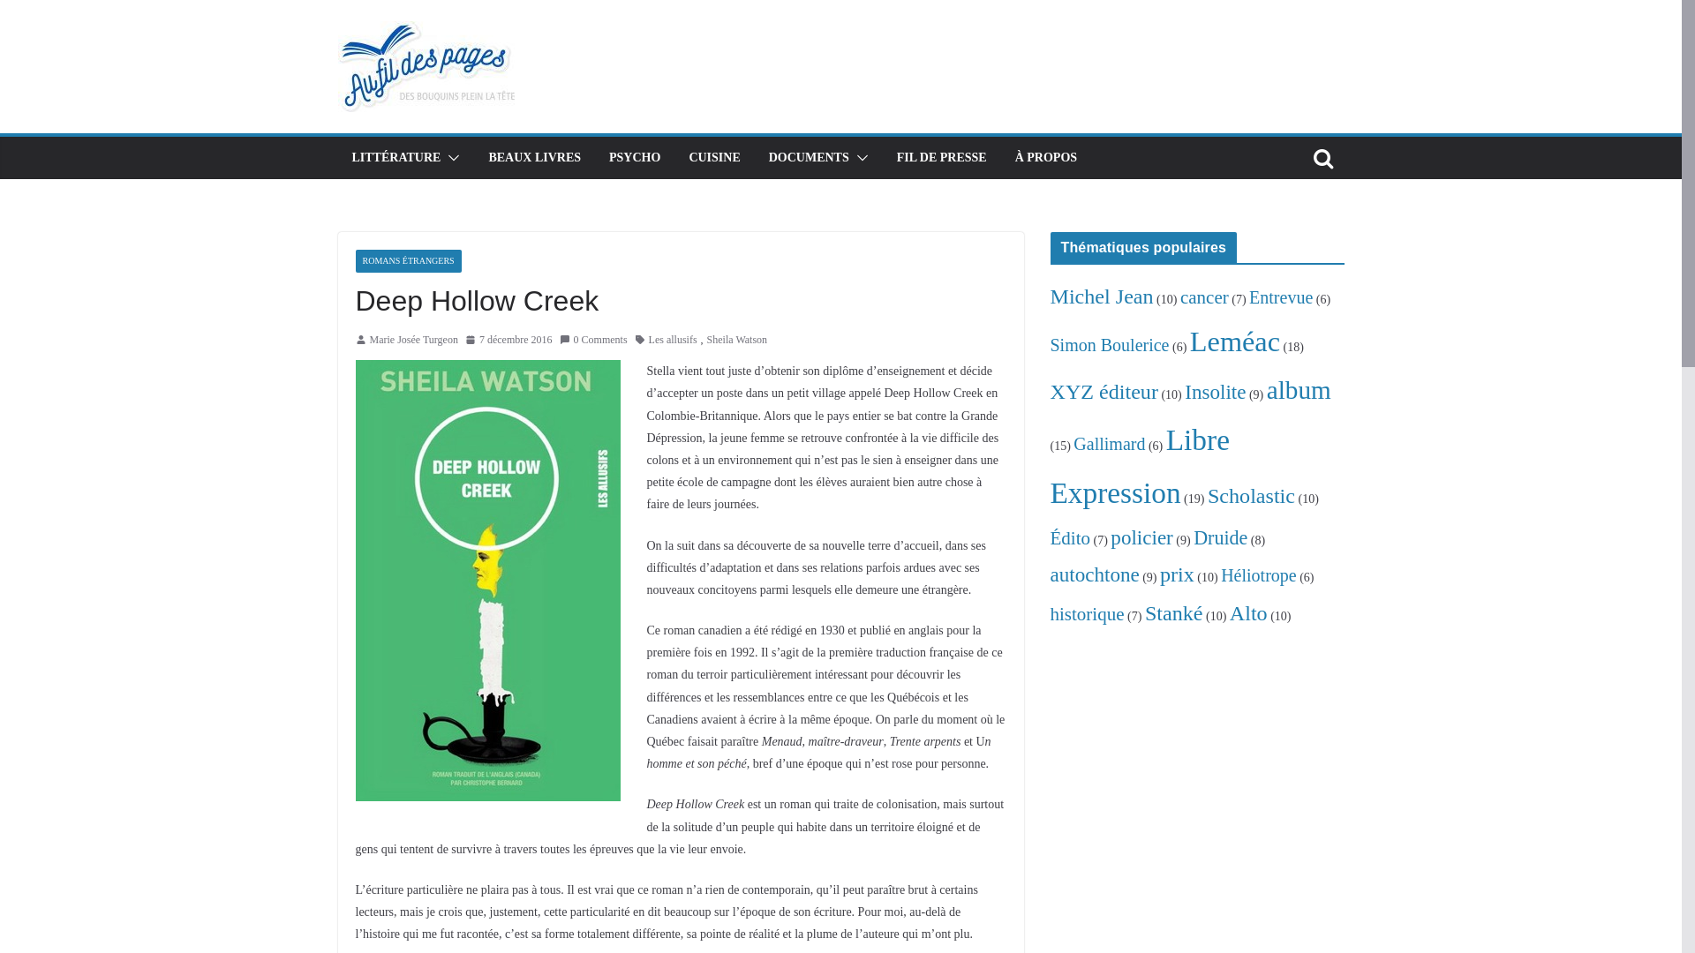  I want to click on Druide, so click(1220, 538).